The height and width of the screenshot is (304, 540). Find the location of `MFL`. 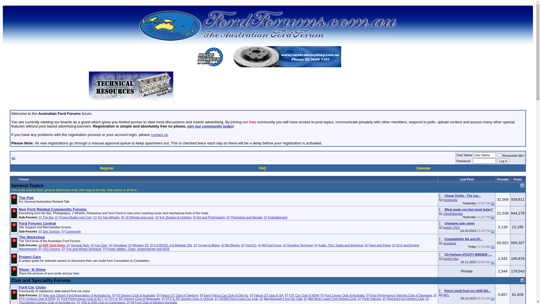

MFL is located at coordinates (446, 295).